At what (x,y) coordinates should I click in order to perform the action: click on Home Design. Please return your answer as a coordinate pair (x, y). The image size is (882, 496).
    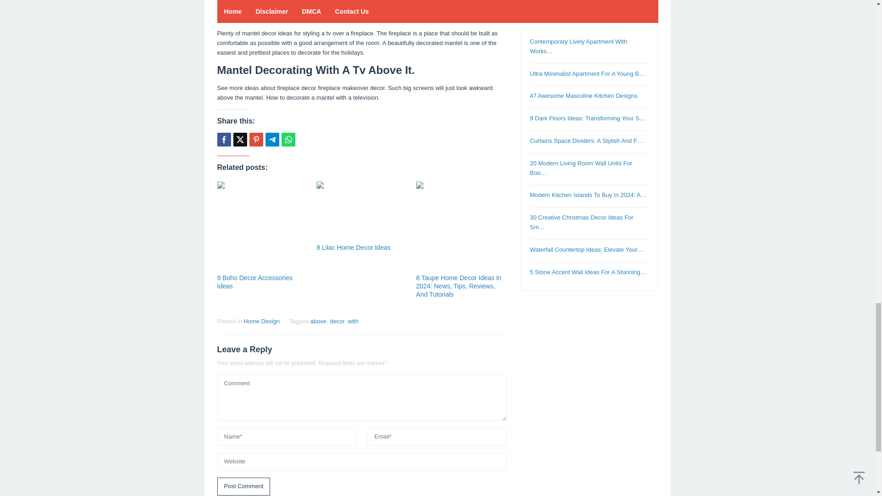
    Looking at the image, I should click on (261, 321).